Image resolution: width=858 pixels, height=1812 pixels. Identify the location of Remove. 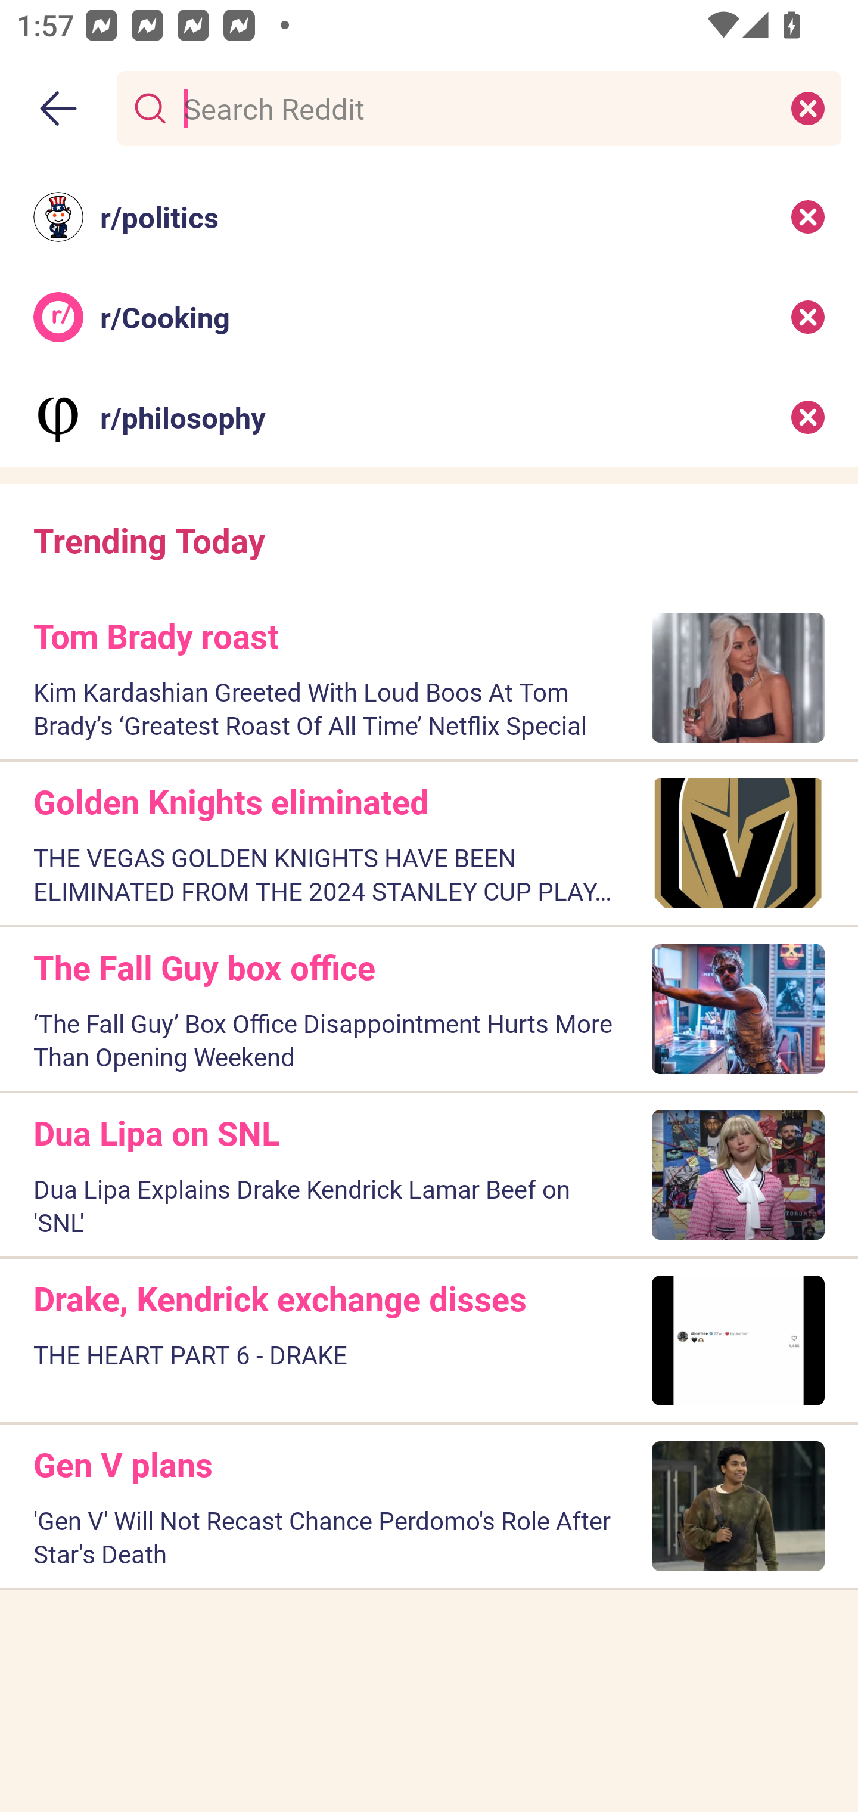
(808, 216).